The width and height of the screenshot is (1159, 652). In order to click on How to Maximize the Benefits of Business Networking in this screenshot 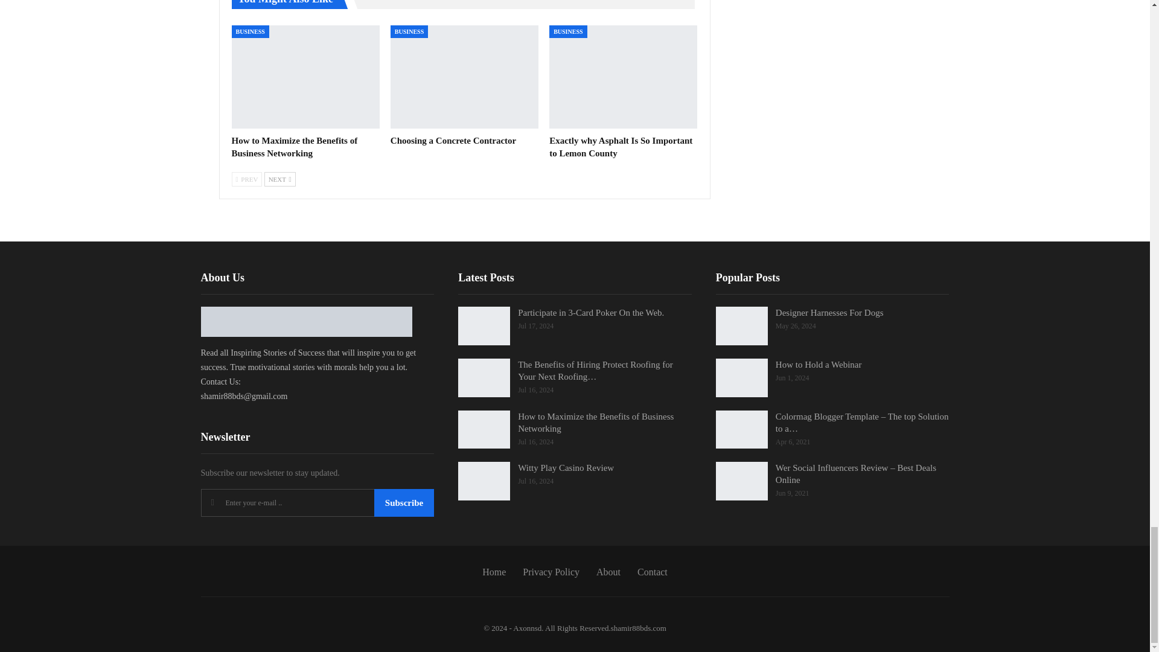, I will do `click(305, 77)`.